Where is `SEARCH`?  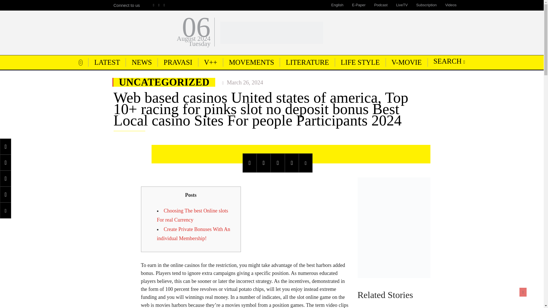 SEARCH is located at coordinates (449, 61).